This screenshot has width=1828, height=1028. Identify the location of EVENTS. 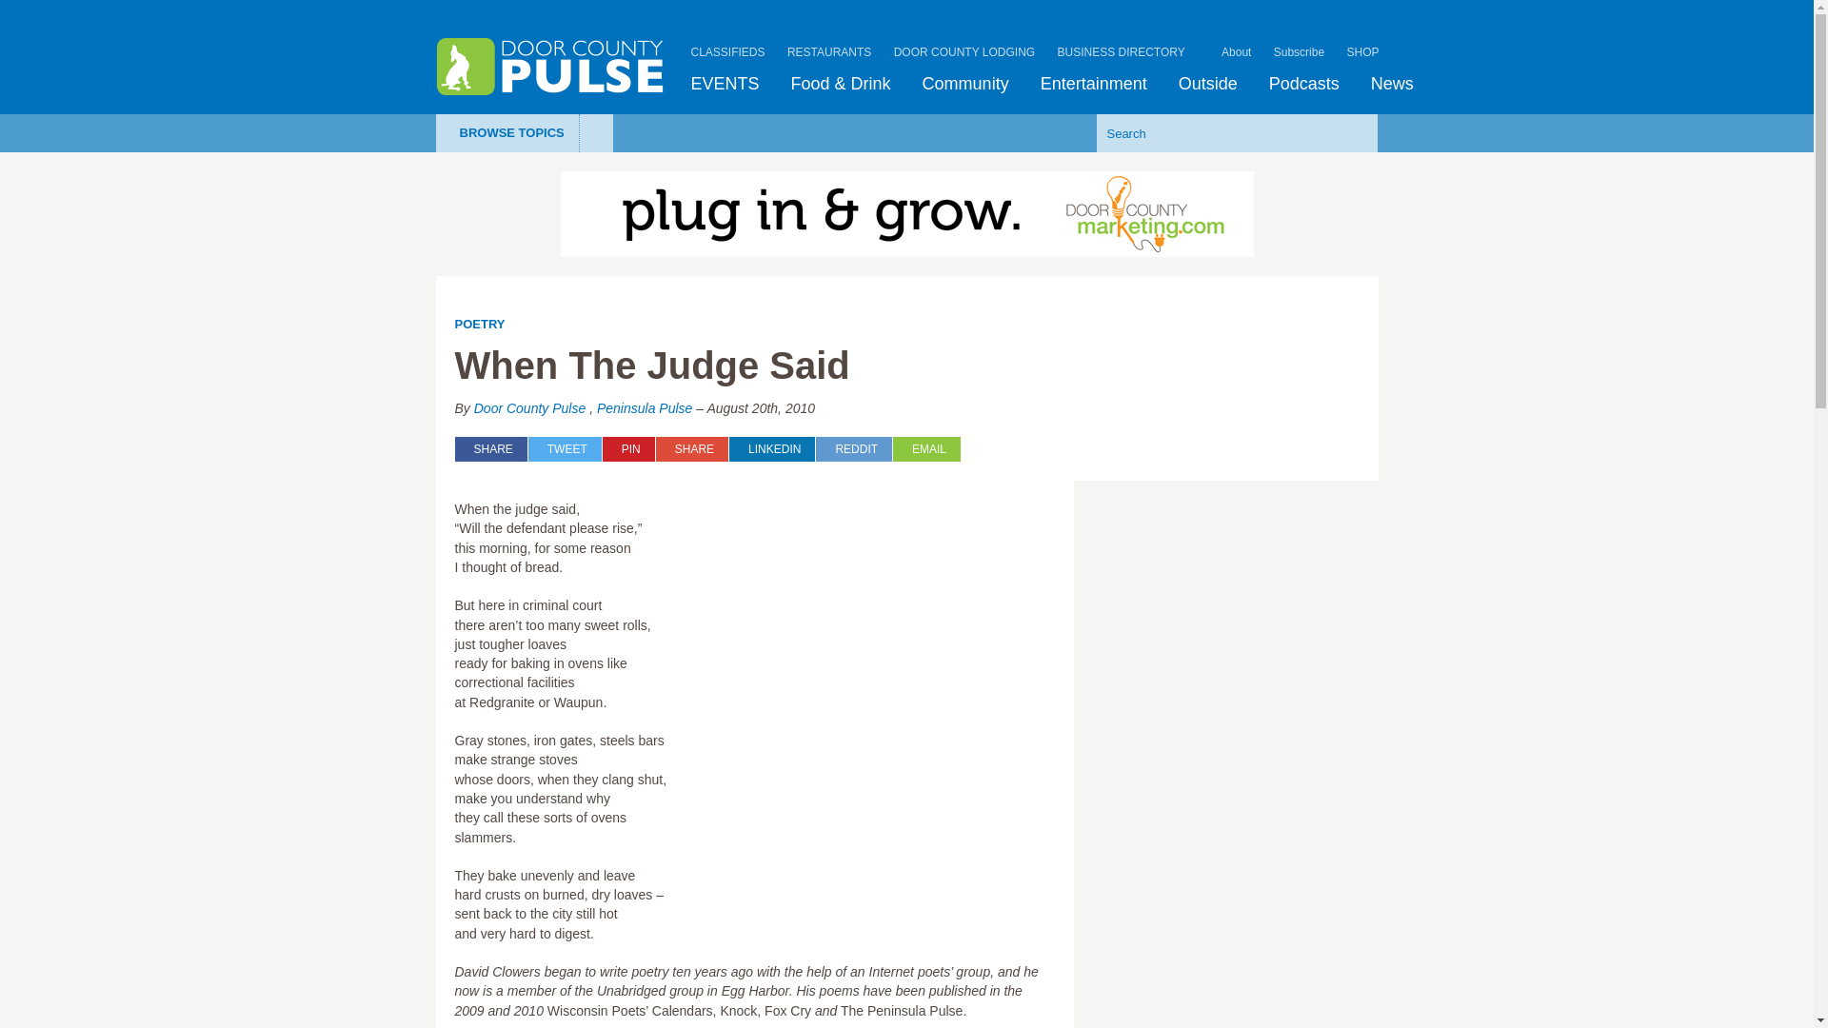
(725, 84).